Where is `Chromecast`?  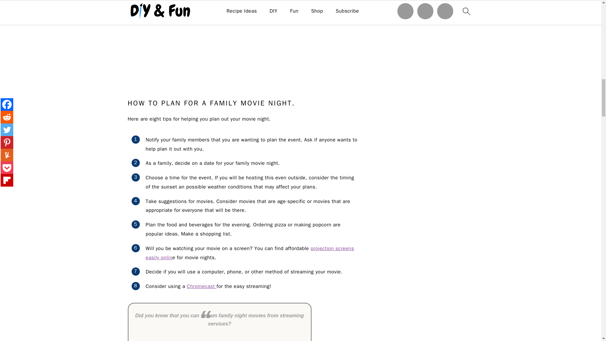 Chromecast is located at coordinates (201, 286).